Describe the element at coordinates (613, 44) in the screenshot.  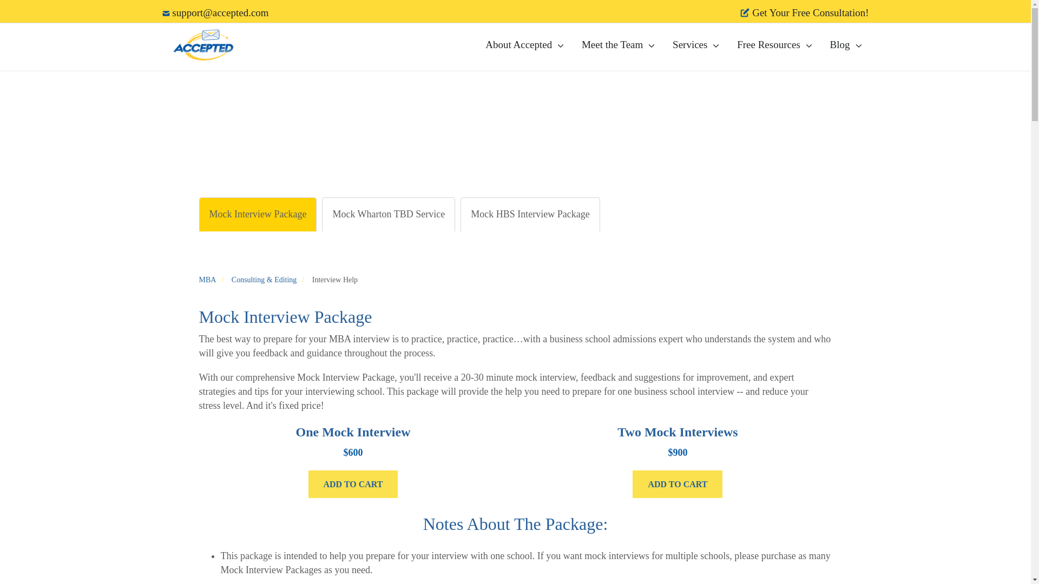
I see `Meet the Team` at that location.